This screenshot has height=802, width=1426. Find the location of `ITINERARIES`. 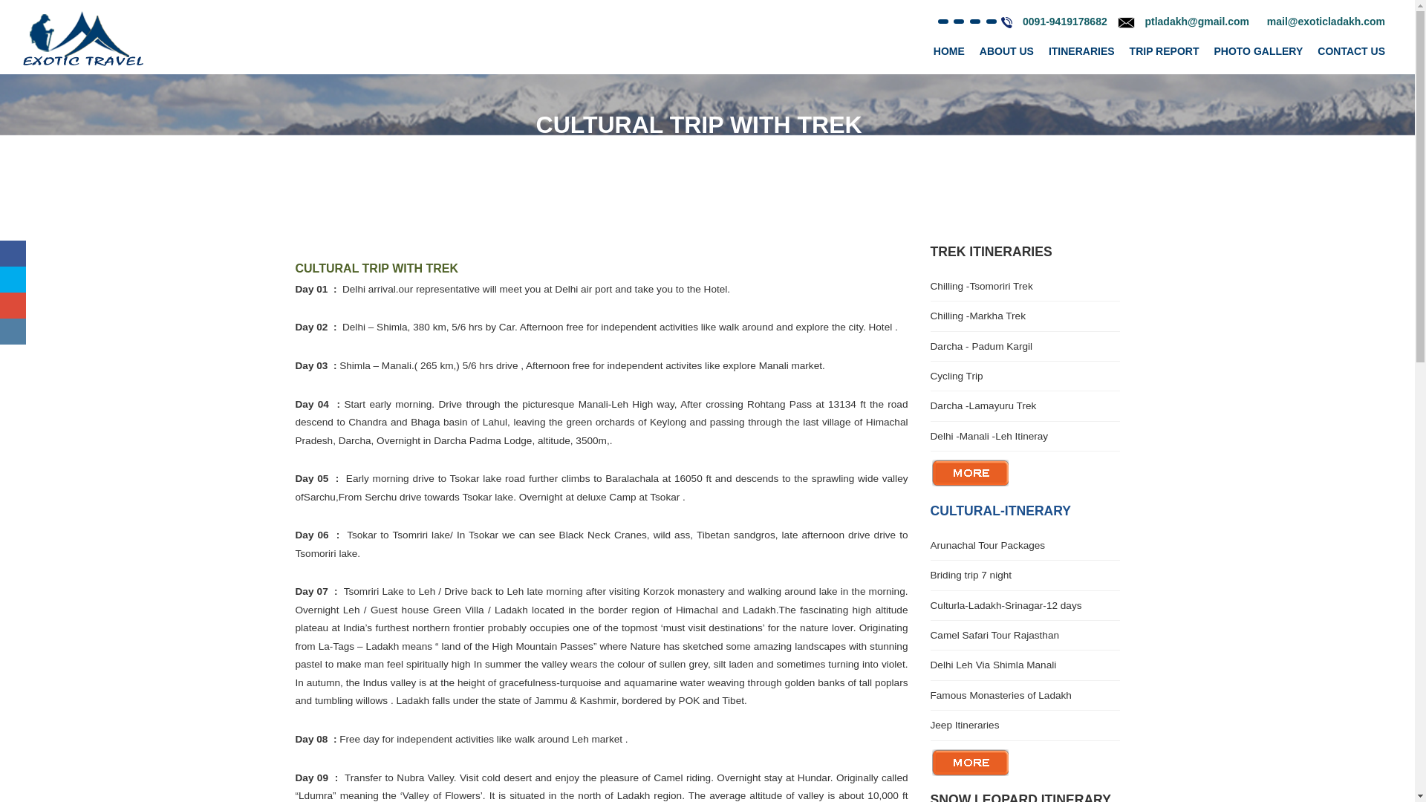

ITINERARIES is located at coordinates (1081, 50).